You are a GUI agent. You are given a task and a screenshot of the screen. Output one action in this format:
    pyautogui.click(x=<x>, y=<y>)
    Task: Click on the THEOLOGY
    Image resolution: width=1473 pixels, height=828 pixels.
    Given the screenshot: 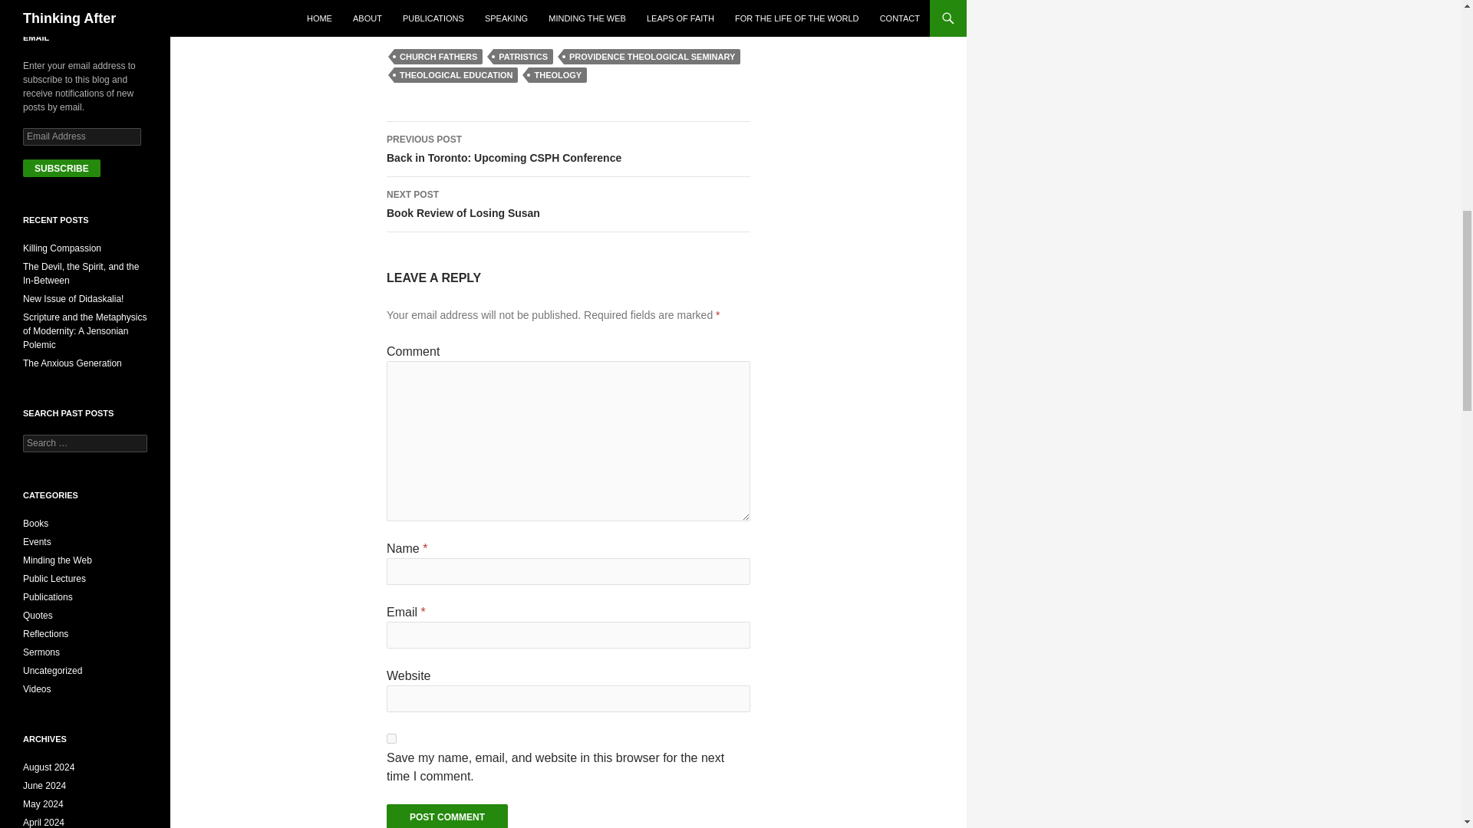 What is the action you would take?
    pyautogui.click(x=54, y=579)
    